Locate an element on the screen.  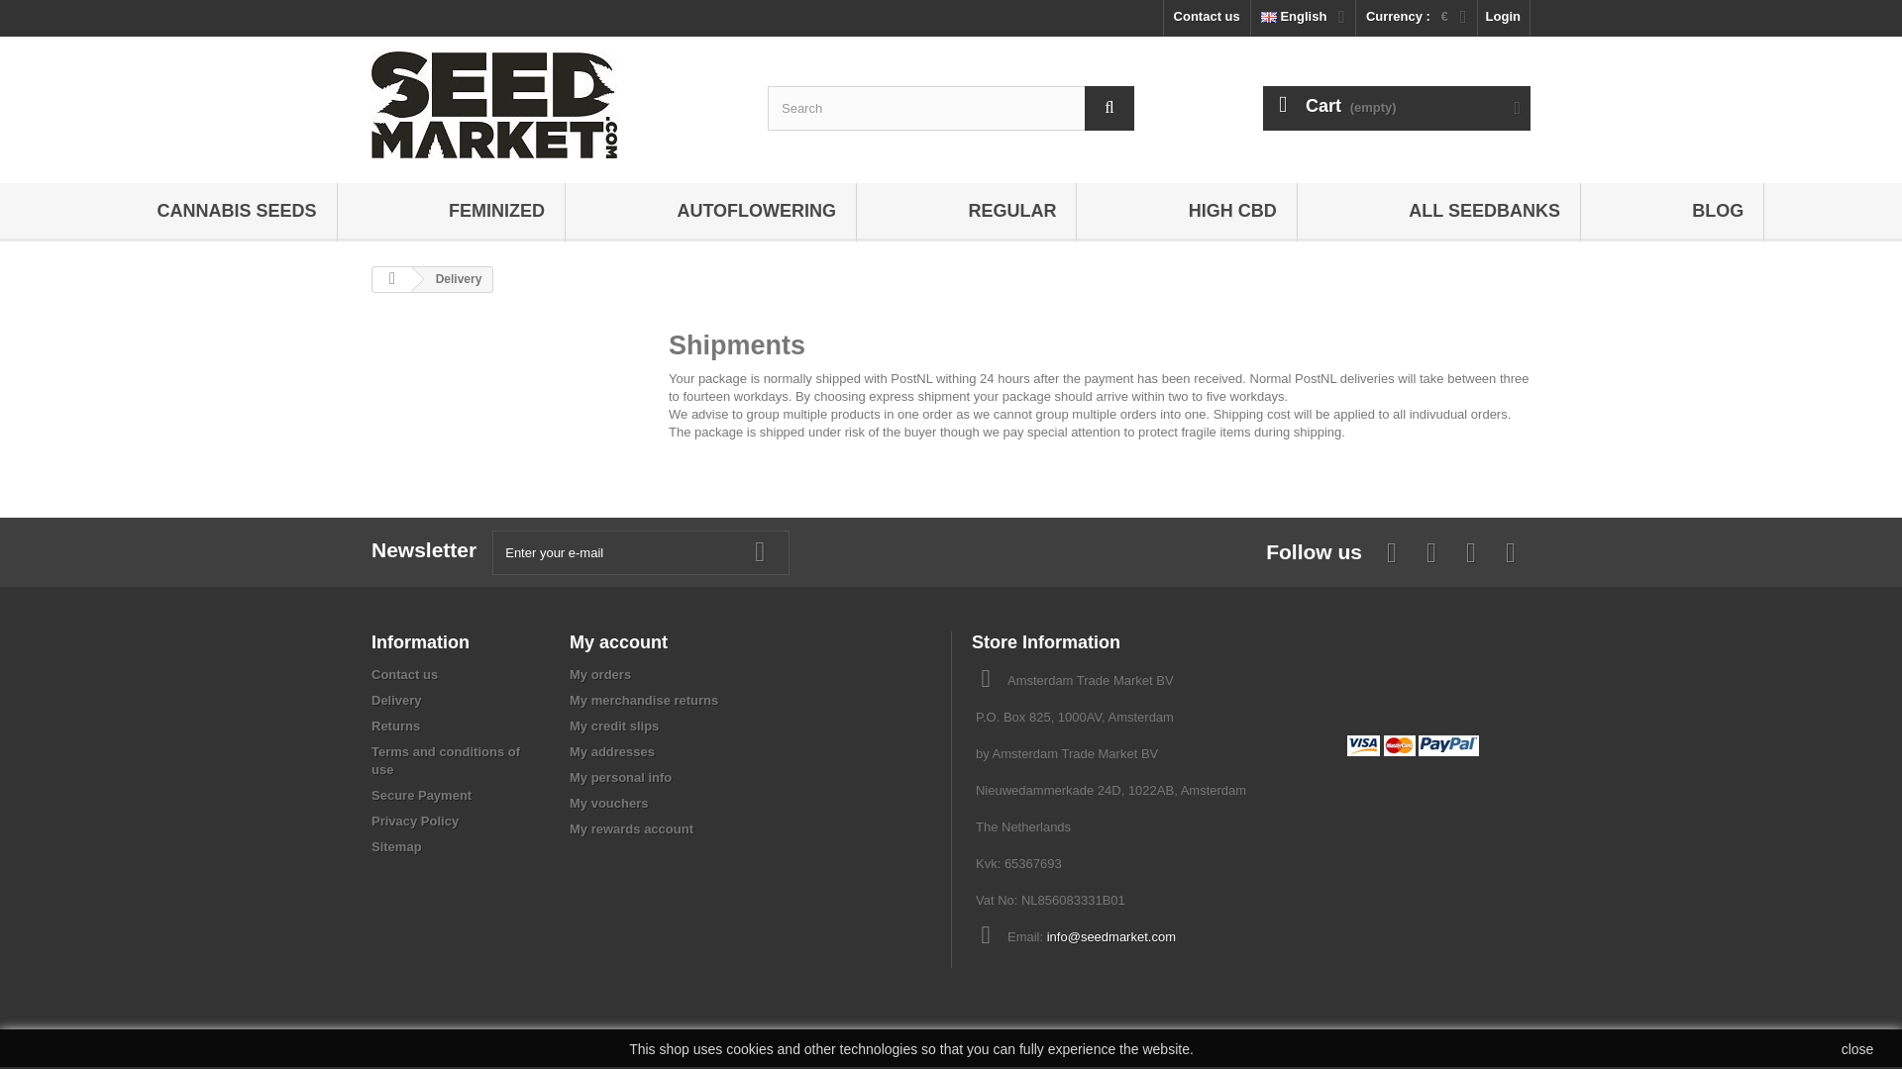
Login is located at coordinates (1503, 18).